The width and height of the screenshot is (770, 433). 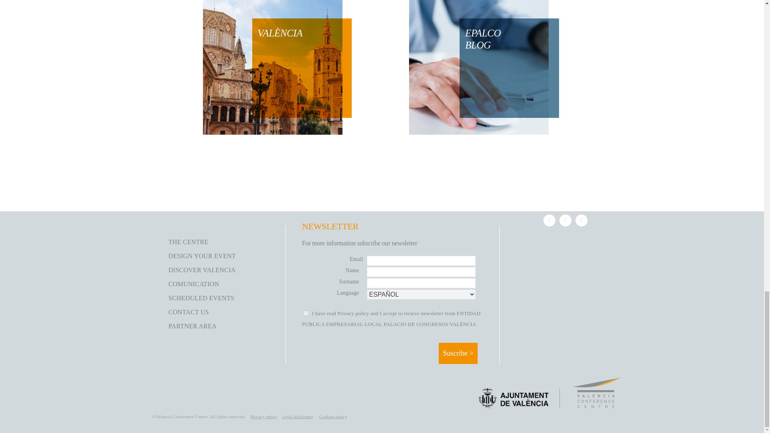 I want to click on Logo PalCong, so click(x=597, y=393).